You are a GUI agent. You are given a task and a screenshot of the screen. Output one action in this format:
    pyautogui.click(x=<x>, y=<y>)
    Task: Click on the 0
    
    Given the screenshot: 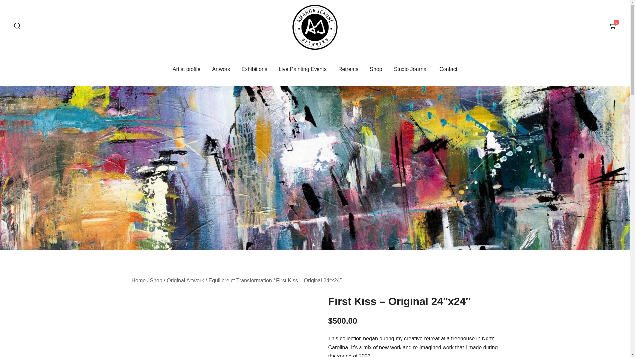 What is the action you would take?
    pyautogui.click(x=613, y=26)
    